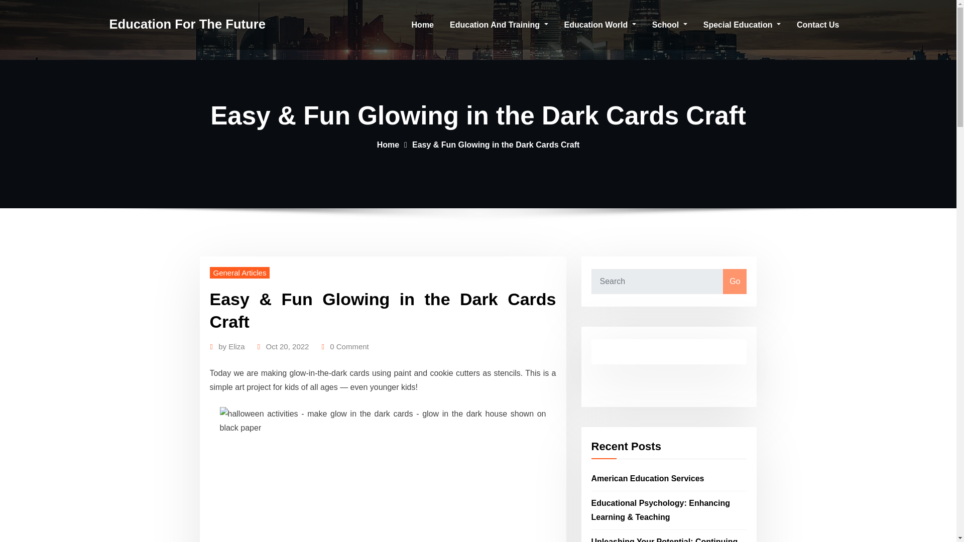 The height and width of the screenshot is (542, 964). Describe the element at coordinates (231, 347) in the screenshot. I see `by Eliza` at that location.